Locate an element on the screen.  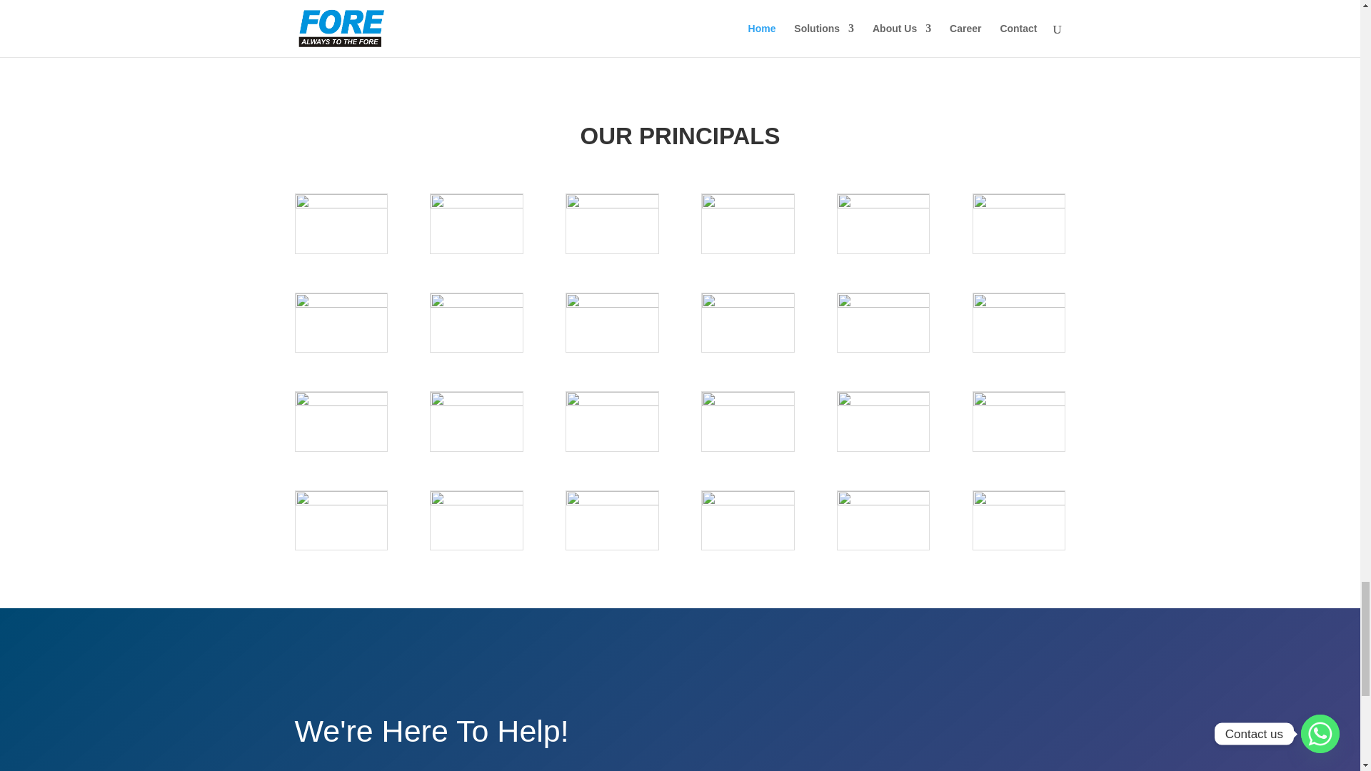
huawai is located at coordinates (1019, 323).